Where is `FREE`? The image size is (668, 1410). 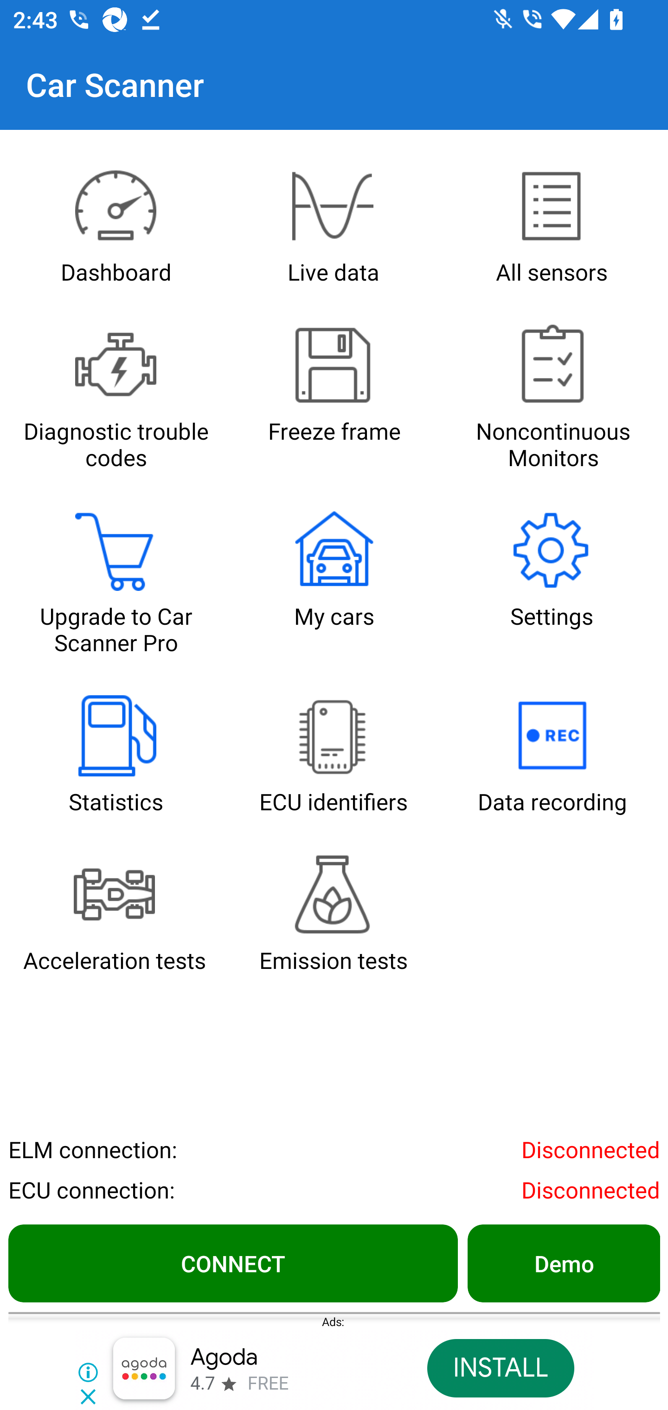
FREE is located at coordinates (268, 1384).